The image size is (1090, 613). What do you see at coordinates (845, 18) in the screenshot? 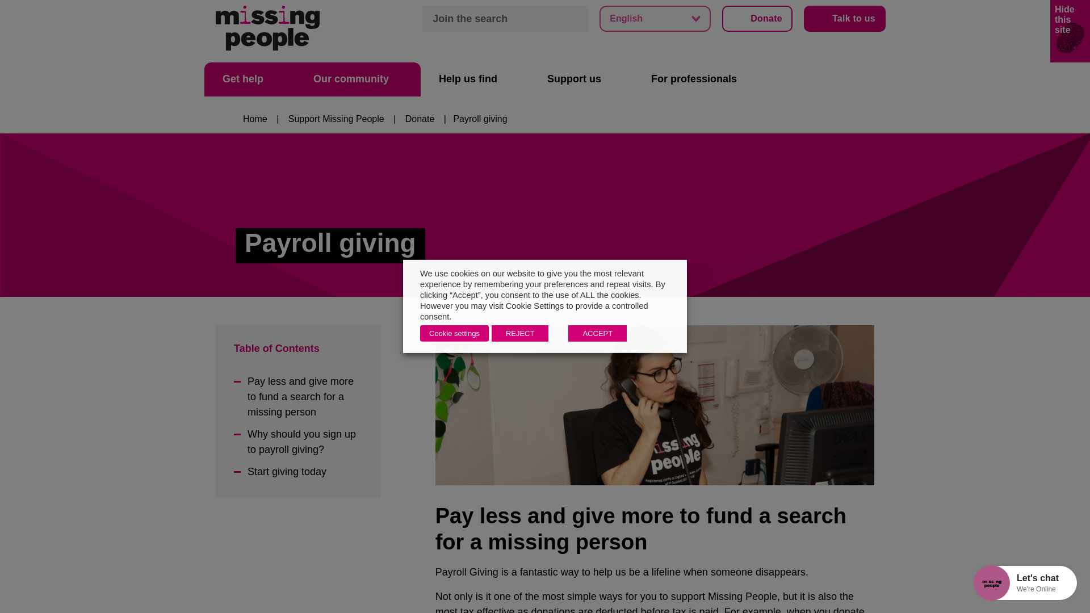
I see `Talk to us` at bounding box center [845, 18].